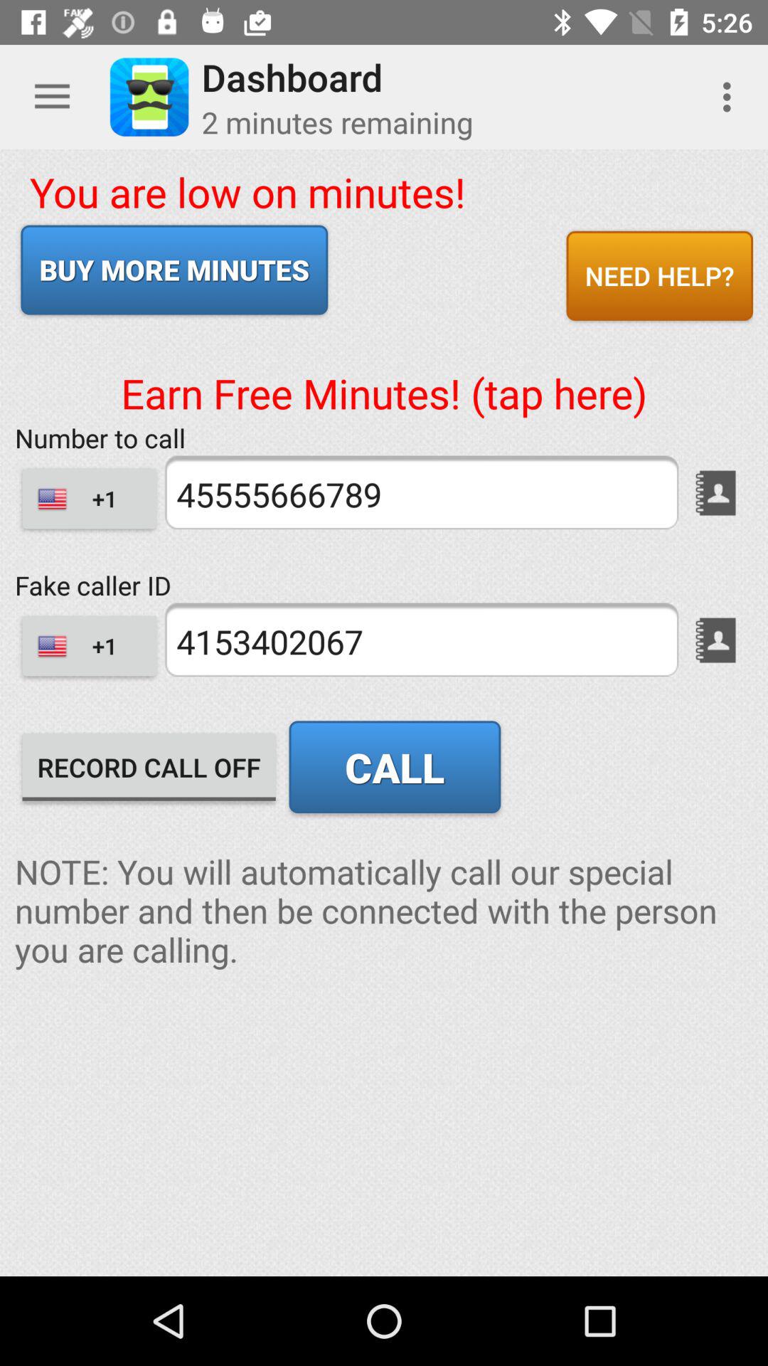 This screenshot has height=1366, width=768. Describe the element at coordinates (421, 640) in the screenshot. I see `press the icon next to +1 icon` at that location.